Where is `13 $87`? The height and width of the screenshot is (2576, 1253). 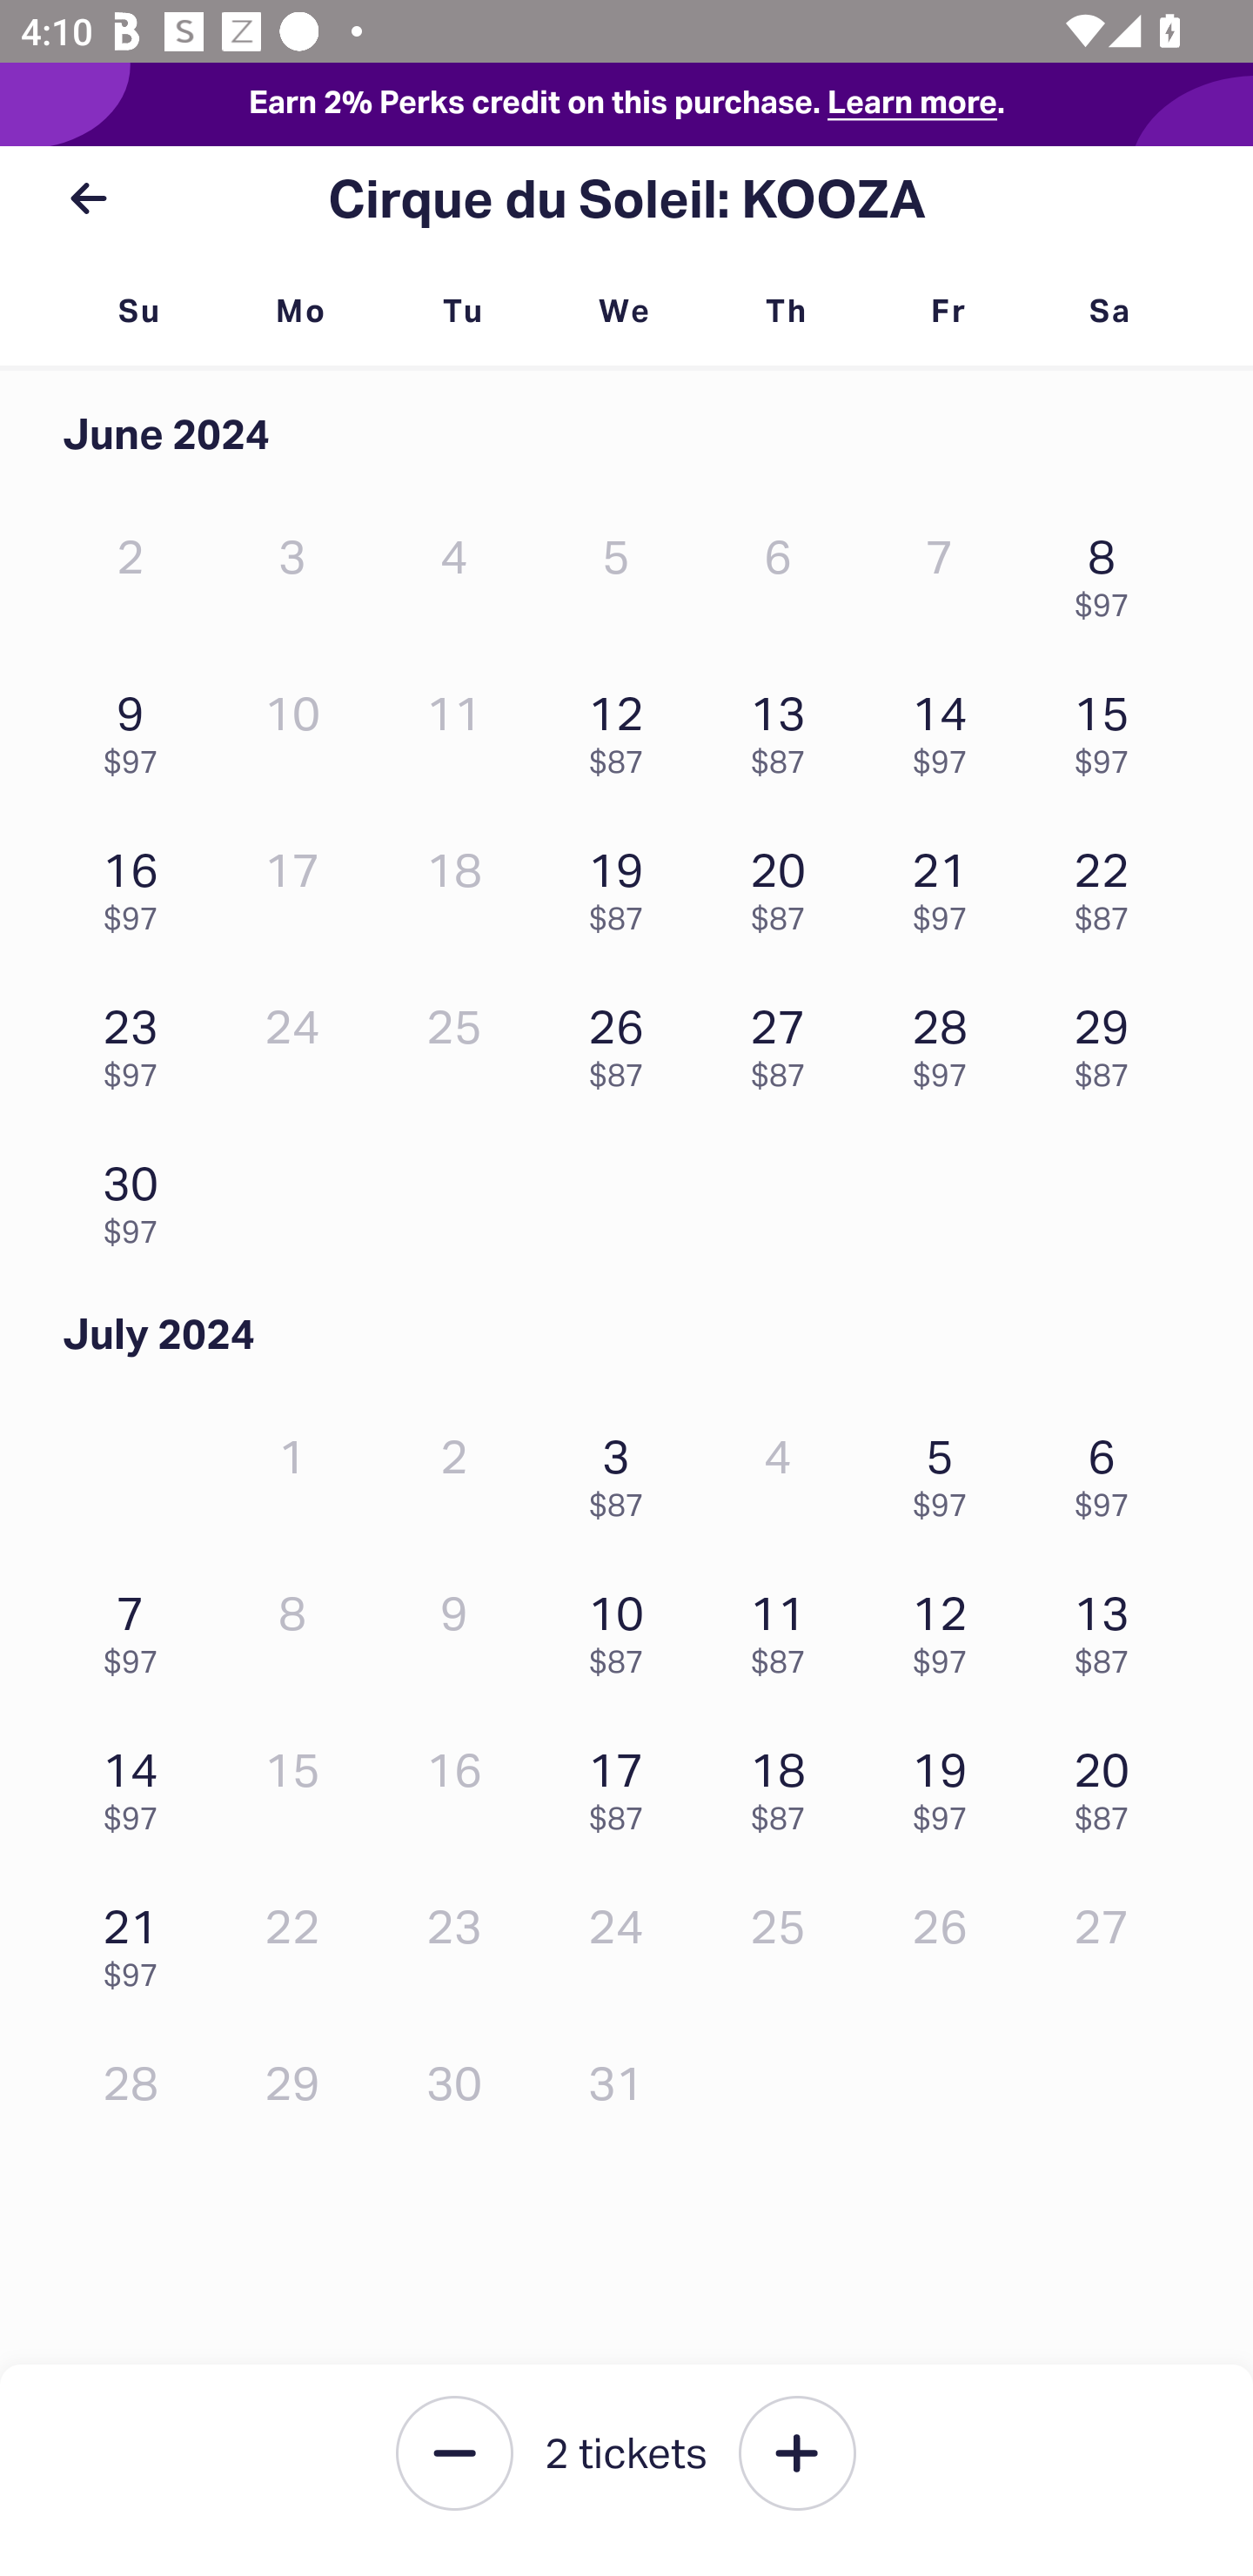 13 $87 is located at coordinates (786, 728).